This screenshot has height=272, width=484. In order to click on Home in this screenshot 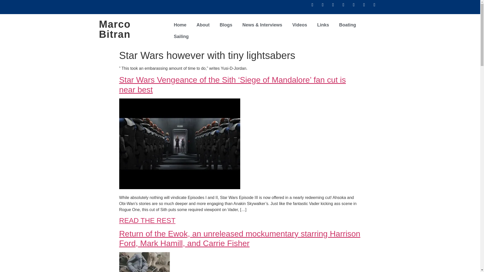, I will do `click(180, 25)`.